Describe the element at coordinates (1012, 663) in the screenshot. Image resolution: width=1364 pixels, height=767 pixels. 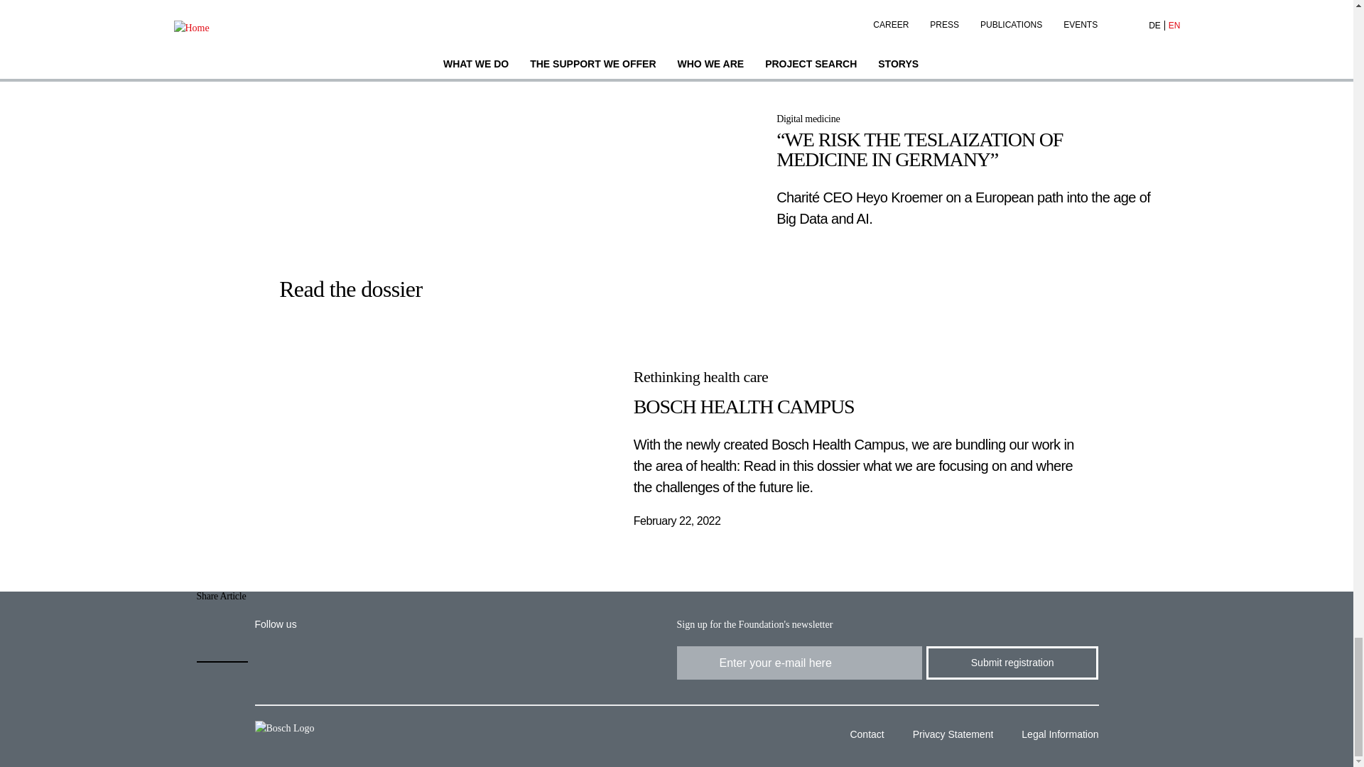
I see `Submit registration` at that location.